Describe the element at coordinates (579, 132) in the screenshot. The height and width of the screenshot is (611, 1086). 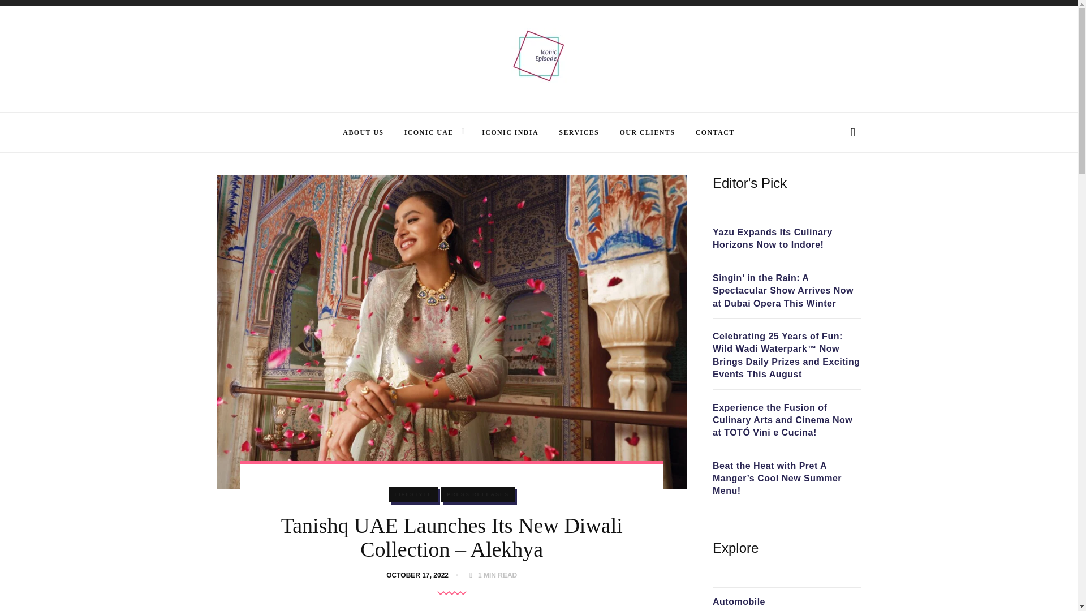
I see `SERVICES` at that location.